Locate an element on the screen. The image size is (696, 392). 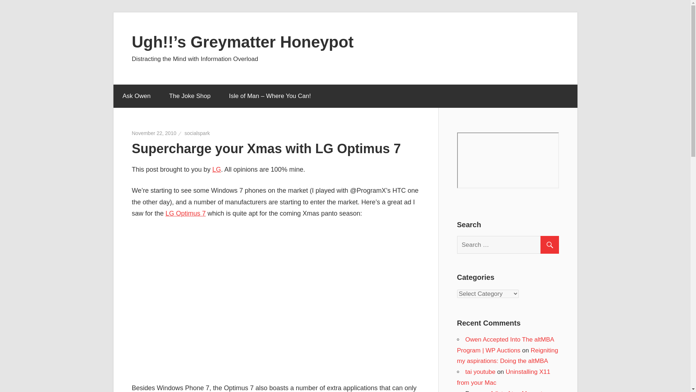
Uninstalling X11 from your Mac is located at coordinates (503, 377).